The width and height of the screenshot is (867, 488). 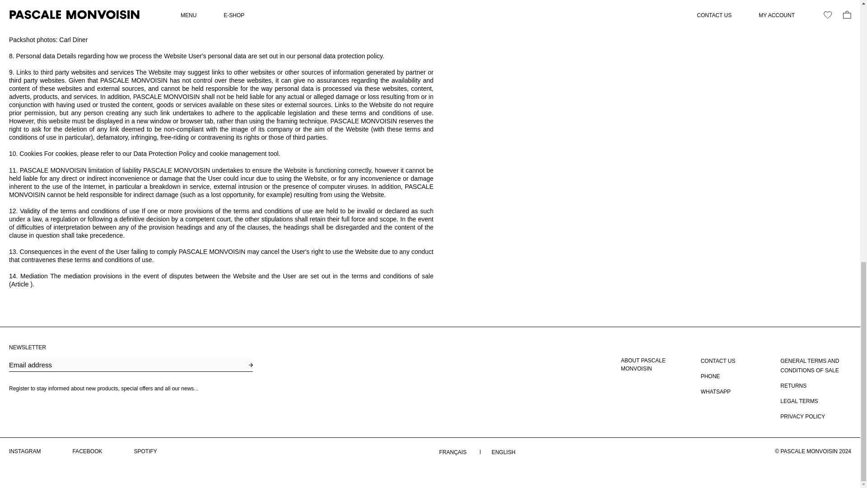 I want to click on CONTACT US, so click(x=718, y=361).